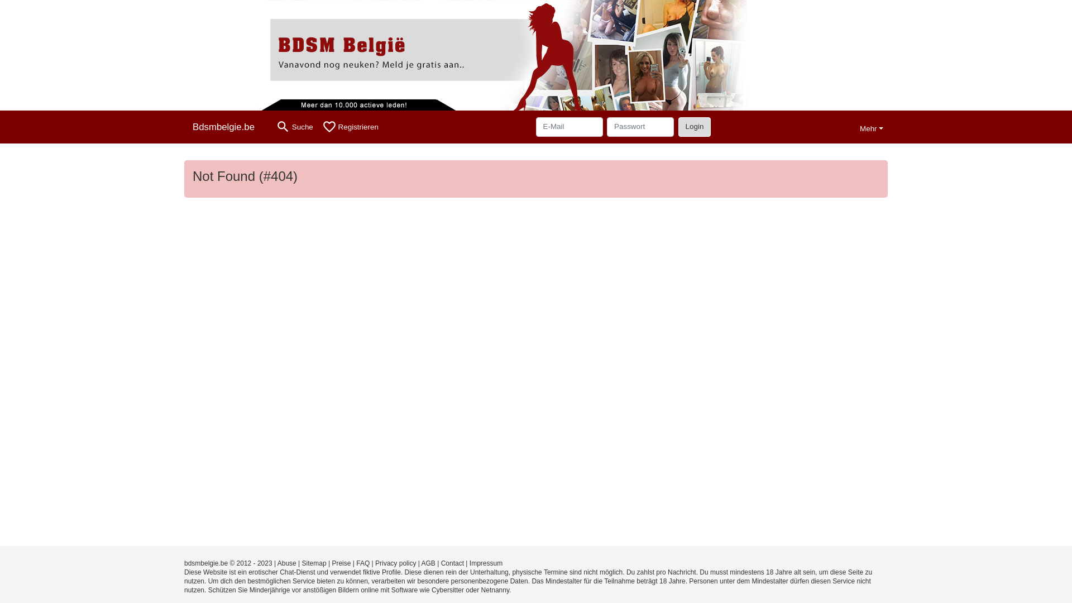  I want to click on Preise, so click(341, 563).